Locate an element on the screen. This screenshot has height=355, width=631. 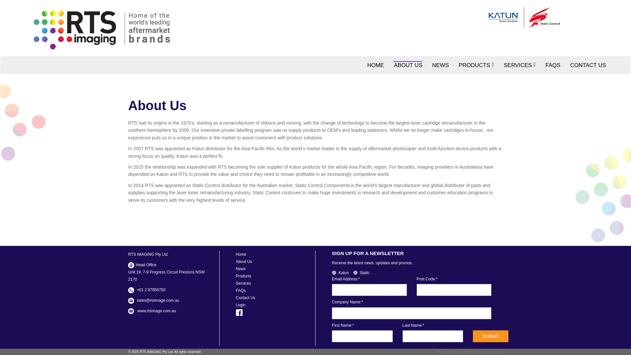
Login is located at coordinates (241, 305).